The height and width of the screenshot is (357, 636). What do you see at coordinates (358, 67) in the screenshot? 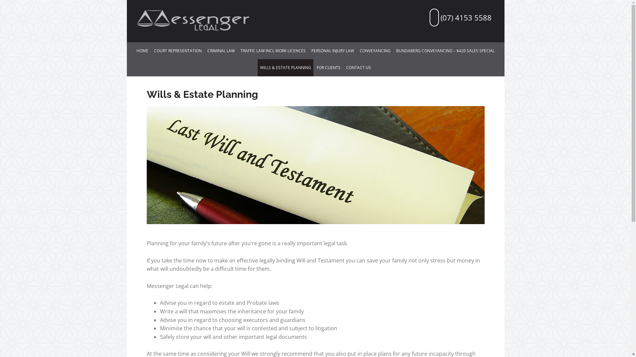
I see `CONTACT US` at bounding box center [358, 67].